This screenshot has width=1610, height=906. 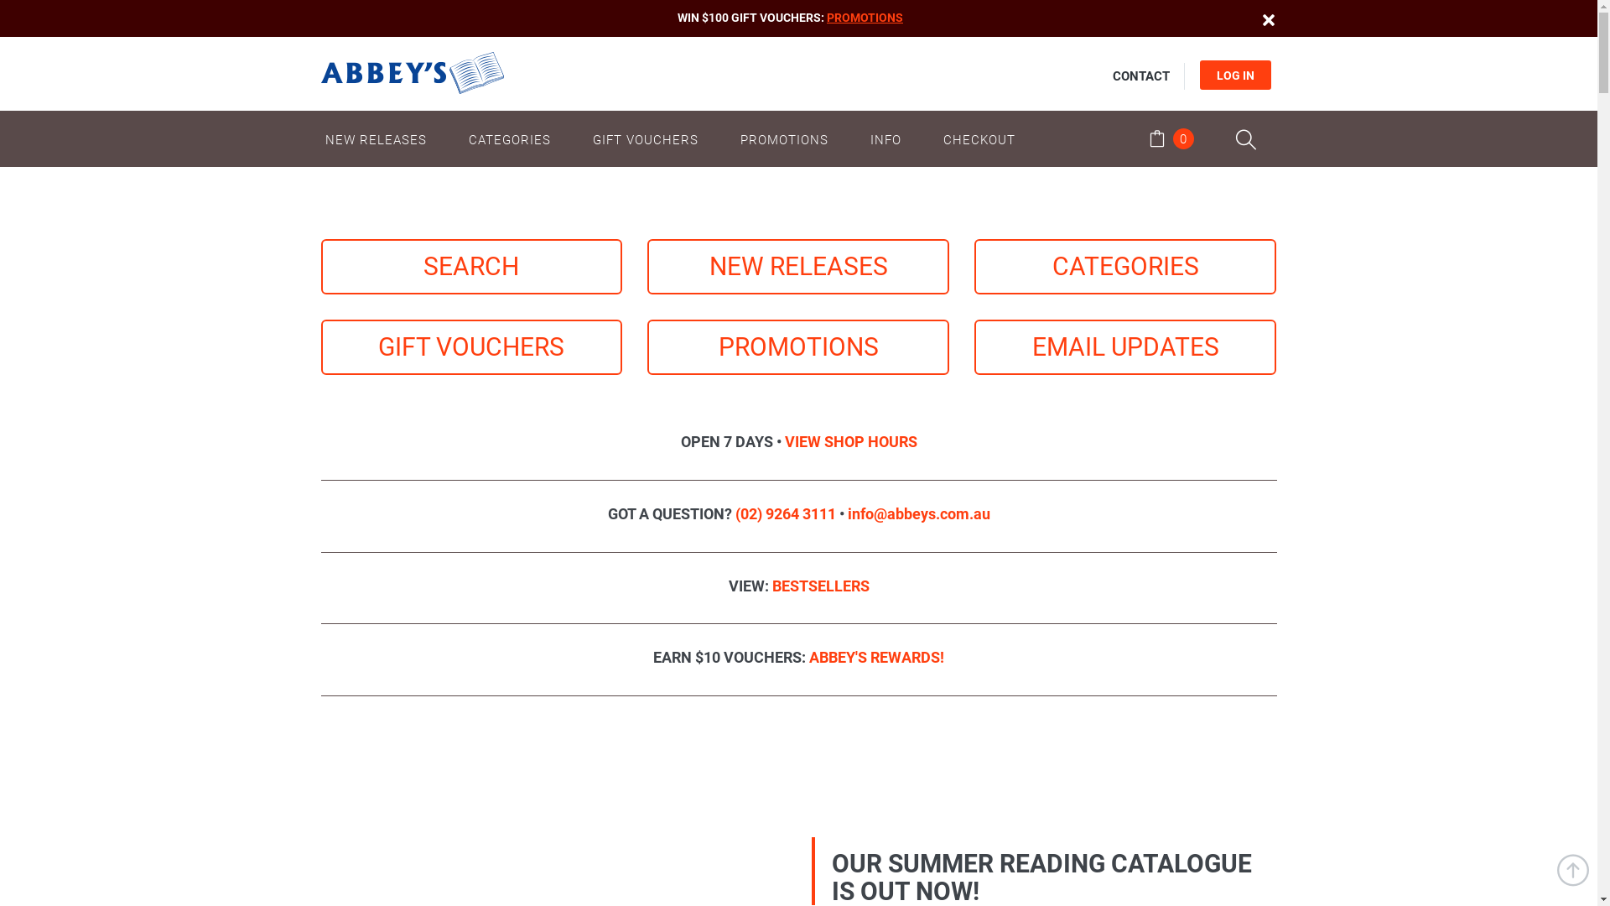 What do you see at coordinates (1140, 76) in the screenshot?
I see `CONTACT` at bounding box center [1140, 76].